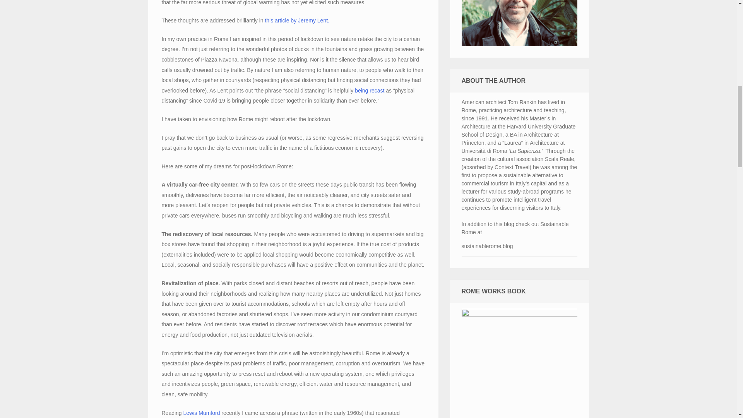  Describe the element at coordinates (296, 20) in the screenshot. I see `this article by Jeremy Lent.` at that location.